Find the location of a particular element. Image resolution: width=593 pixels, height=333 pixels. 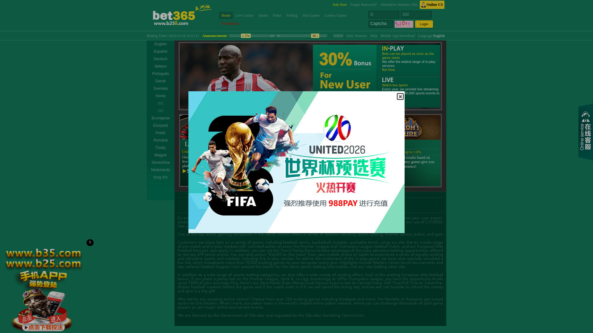

Forget Password? is located at coordinates (363, 5).